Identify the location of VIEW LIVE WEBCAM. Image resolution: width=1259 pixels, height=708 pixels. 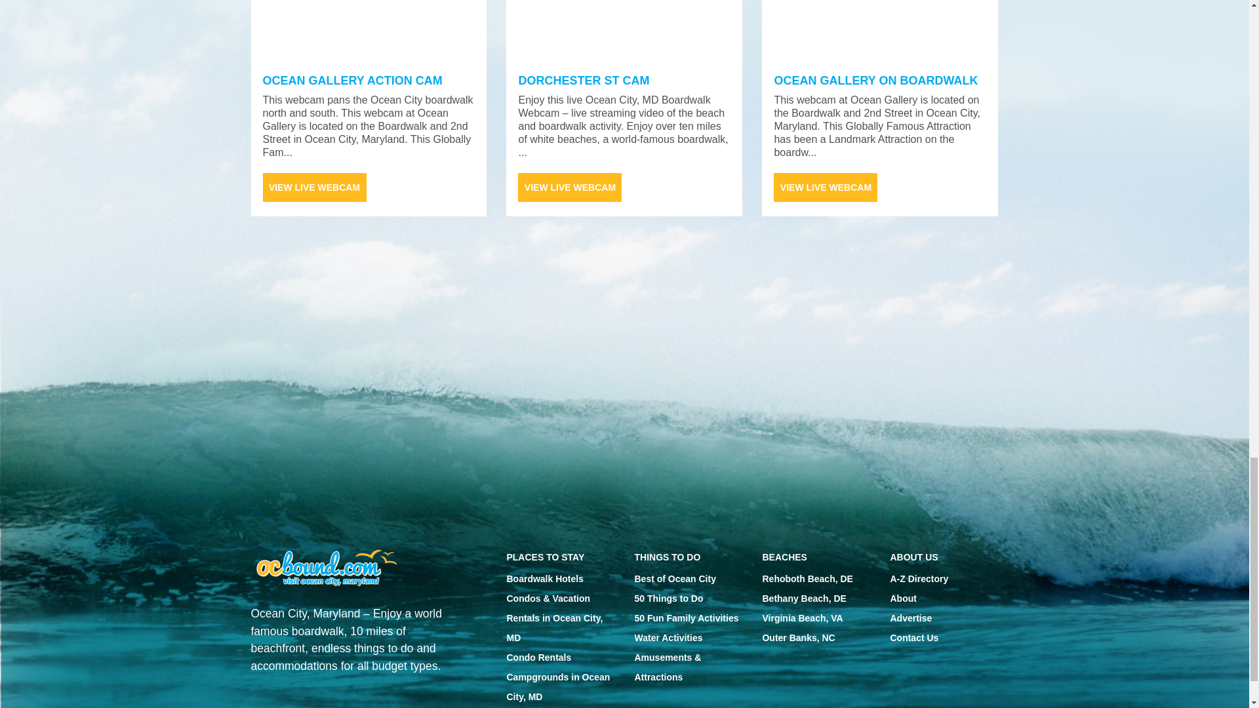
(876, 80).